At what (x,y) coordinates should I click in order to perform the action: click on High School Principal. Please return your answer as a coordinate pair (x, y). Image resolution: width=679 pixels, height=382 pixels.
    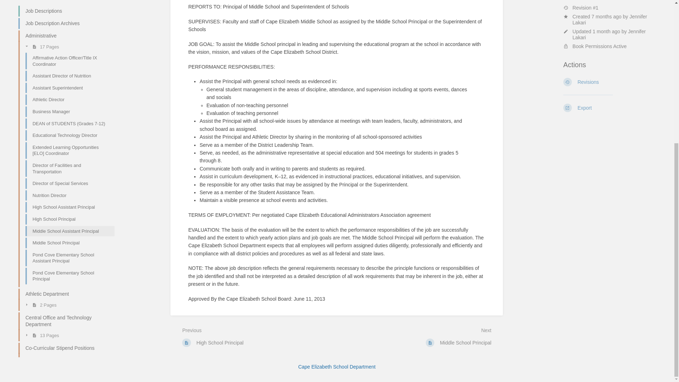
    Looking at the image, I should click on (67, 42).